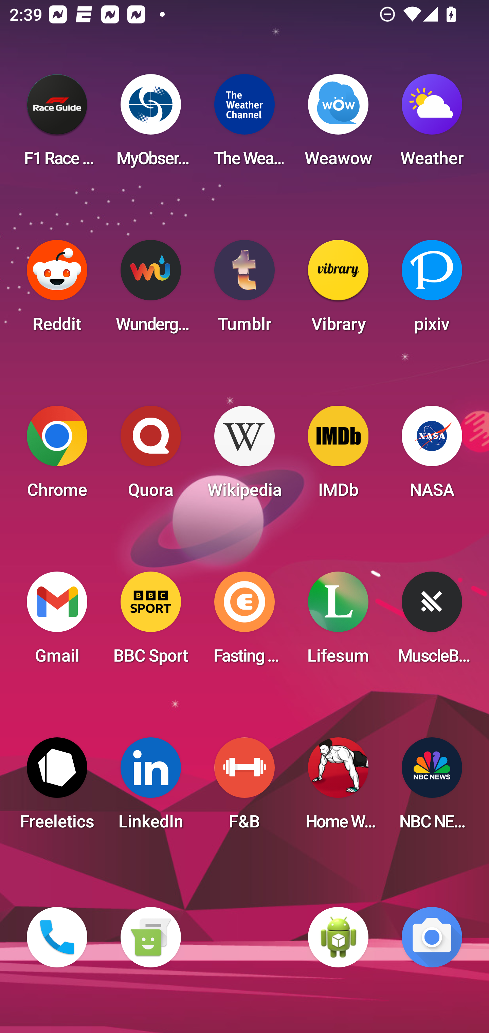 Image resolution: width=489 pixels, height=1033 pixels. I want to click on Reddit, so click(57, 290).